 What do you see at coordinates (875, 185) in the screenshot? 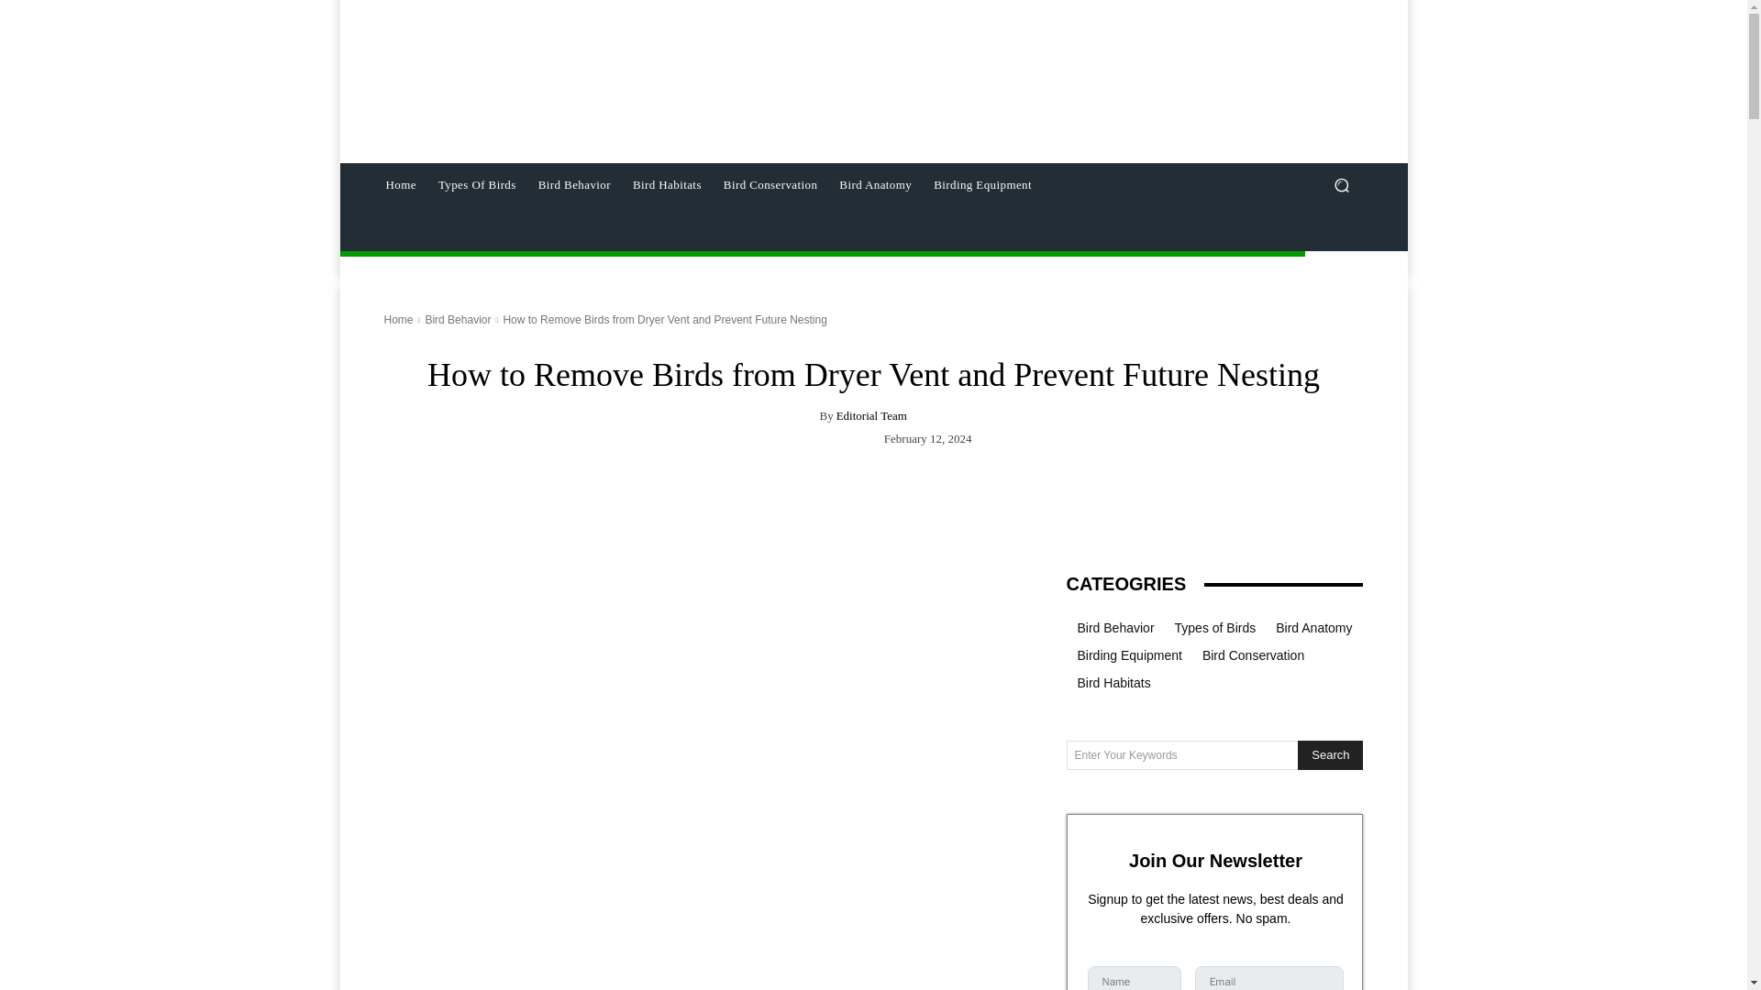
I see `Bird Anatomy` at bounding box center [875, 185].